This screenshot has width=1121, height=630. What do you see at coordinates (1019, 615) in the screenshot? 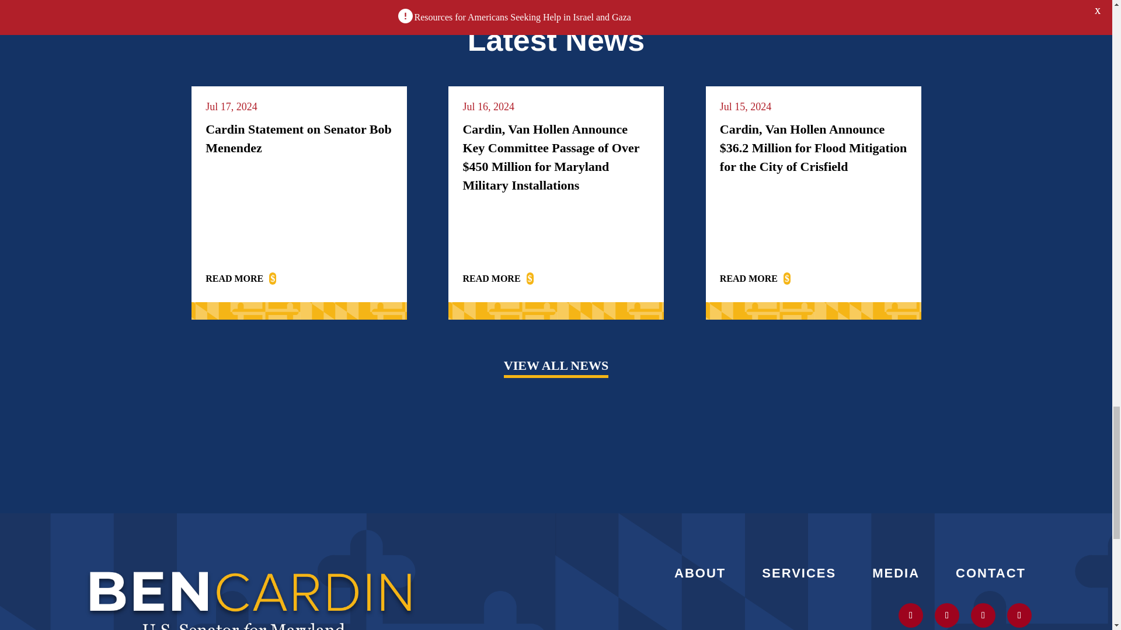
I see `Follow on Facebook` at bounding box center [1019, 615].